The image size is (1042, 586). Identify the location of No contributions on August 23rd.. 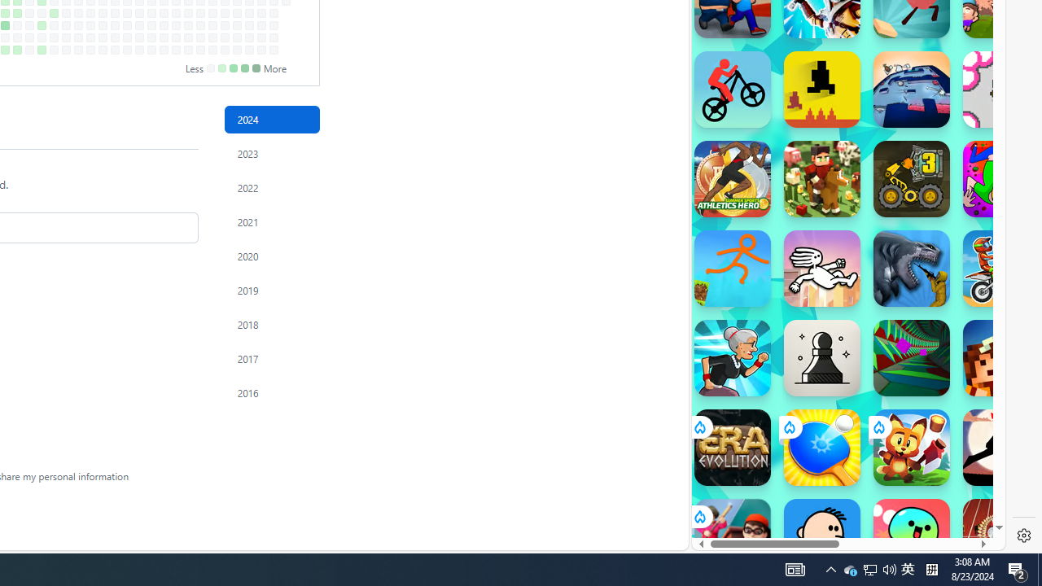
(54, 37).